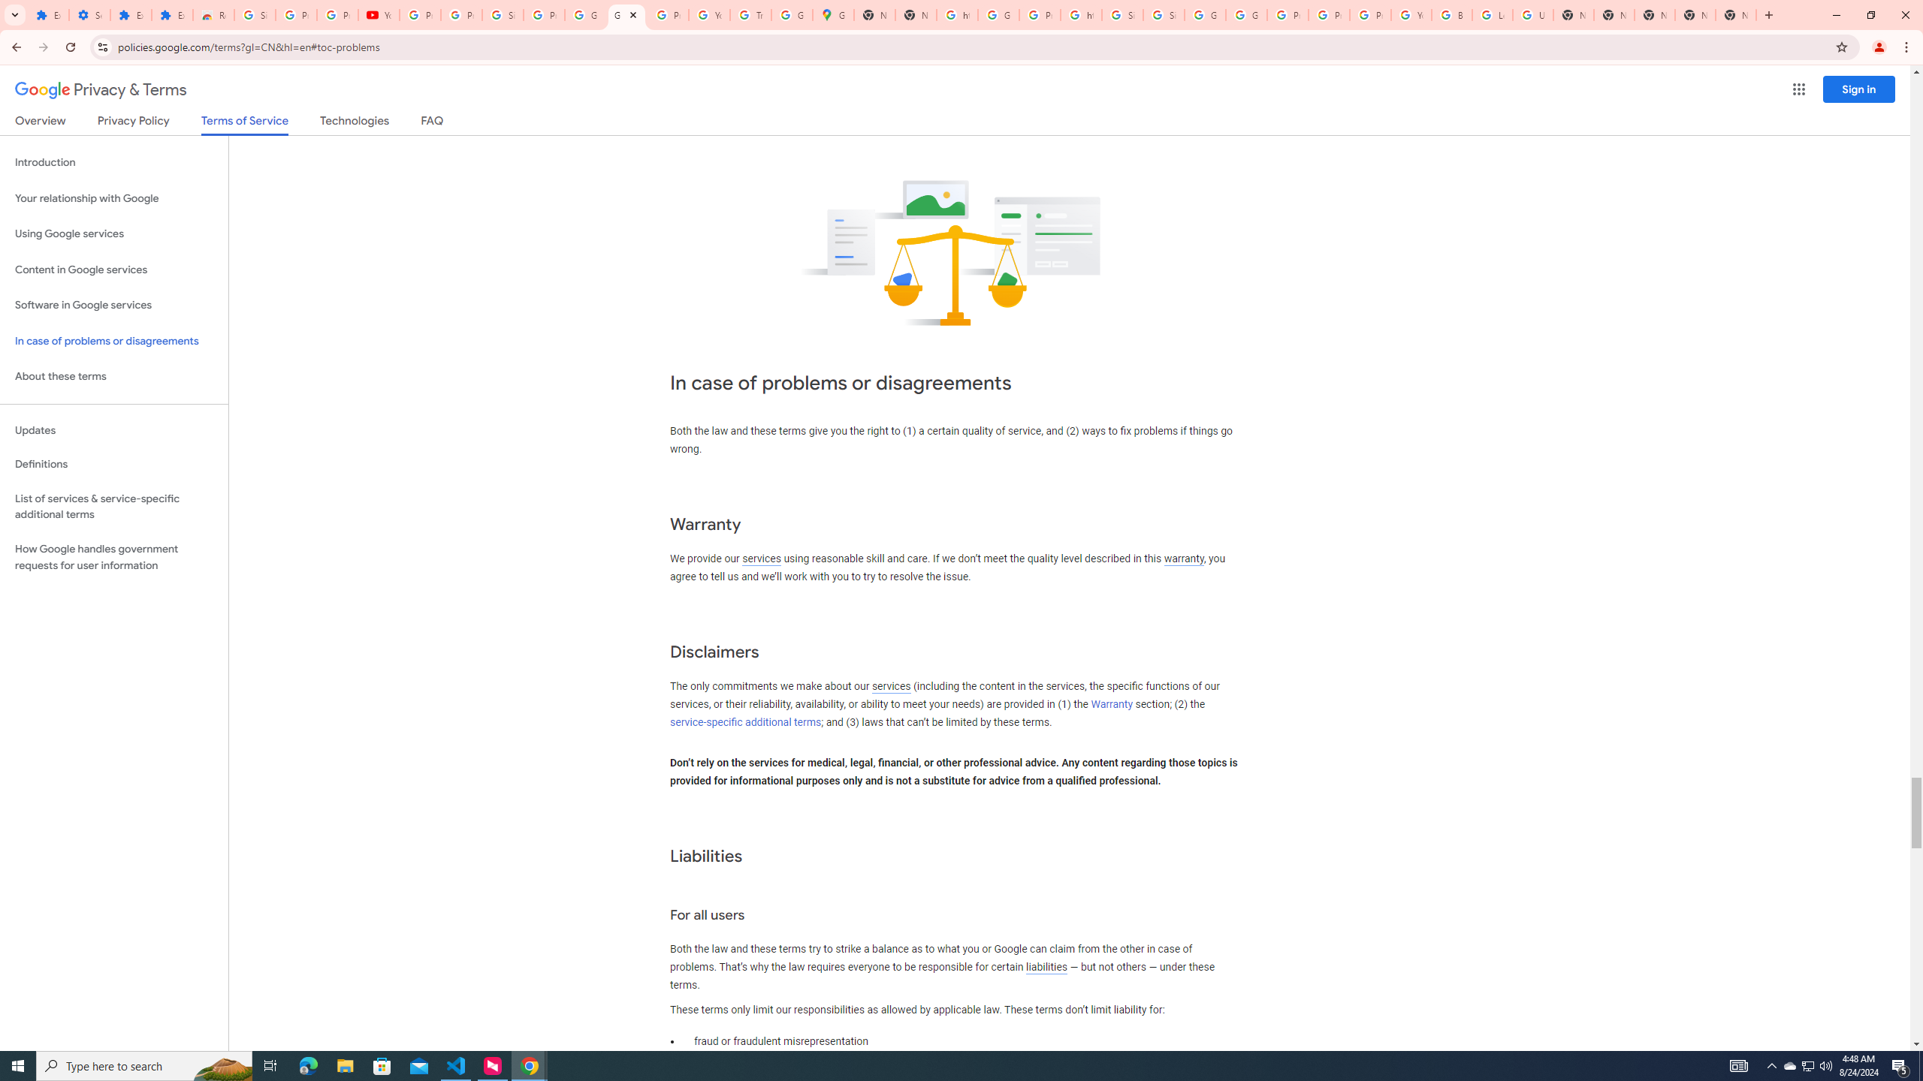  I want to click on Warranty, so click(1111, 704).